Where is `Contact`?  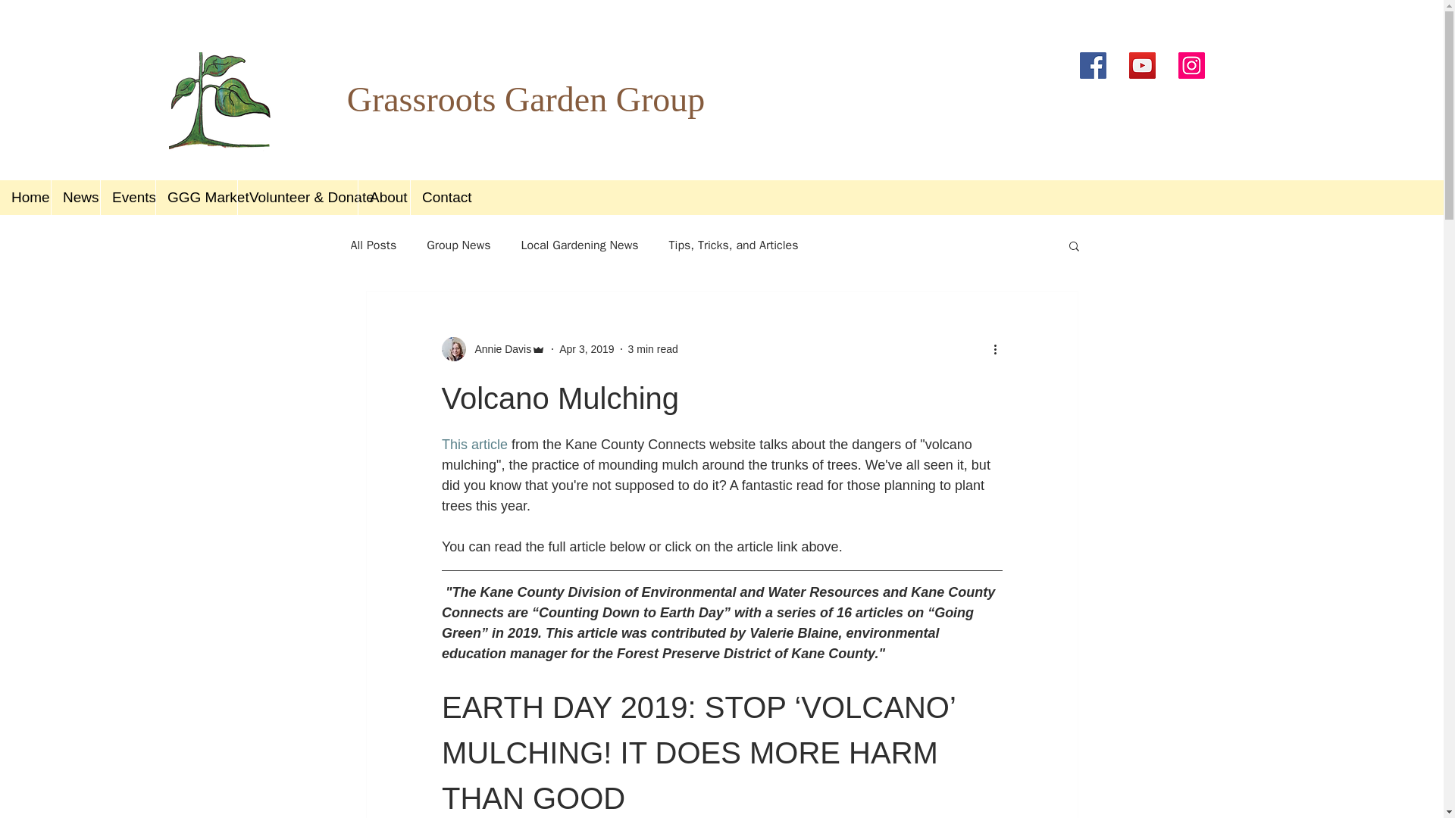
Contact is located at coordinates (440, 197).